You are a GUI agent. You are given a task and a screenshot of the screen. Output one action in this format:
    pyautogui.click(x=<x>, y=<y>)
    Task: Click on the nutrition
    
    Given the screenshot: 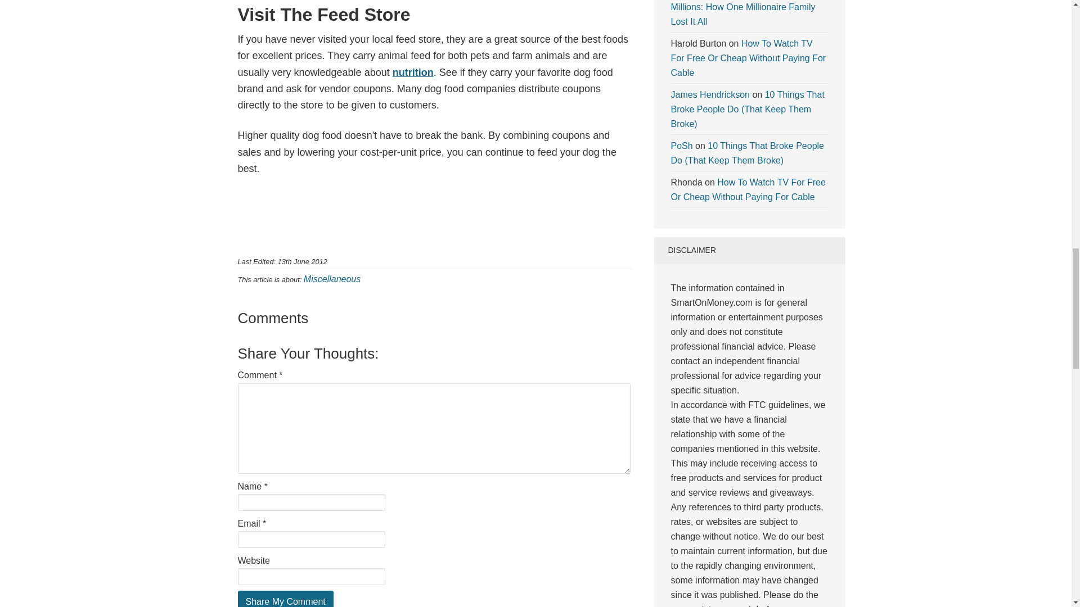 What is the action you would take?
    pyautogui.click(x=413, y=72)
    